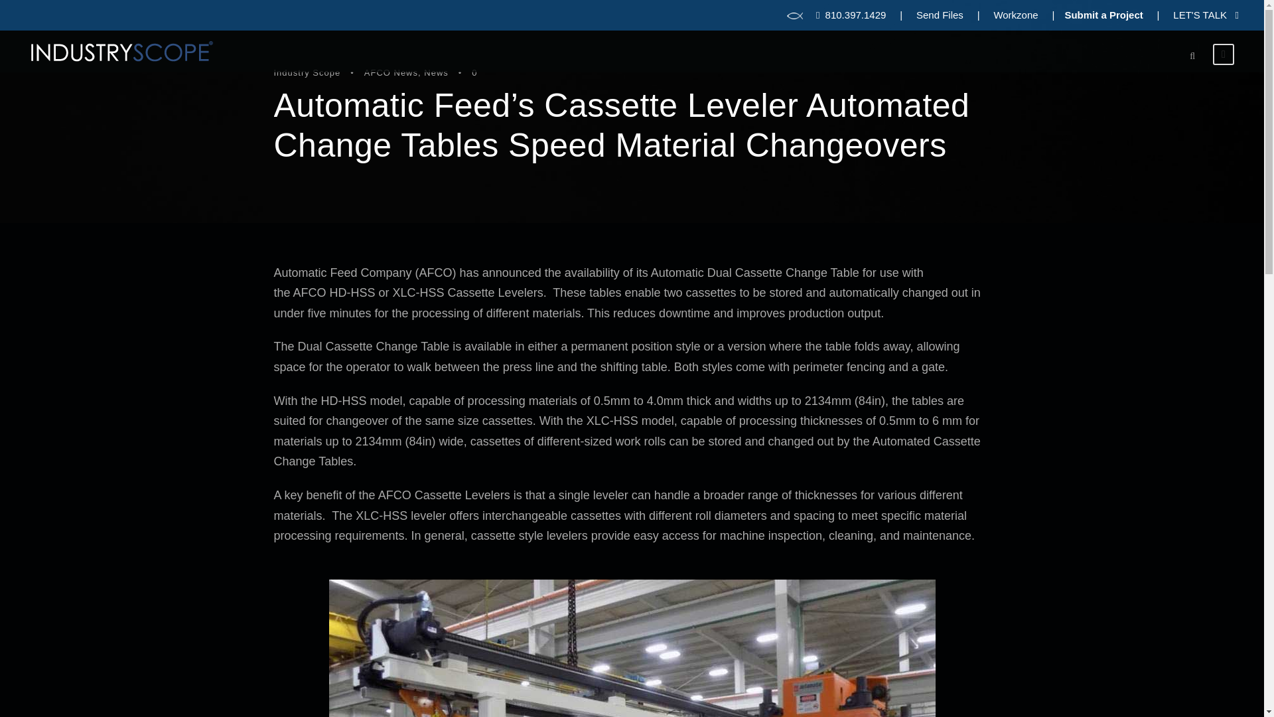 The width and height of the screenshot is (1274, 717). Describe the element at coordinates (436, 72) in the screenshot. I see `News` at that location.